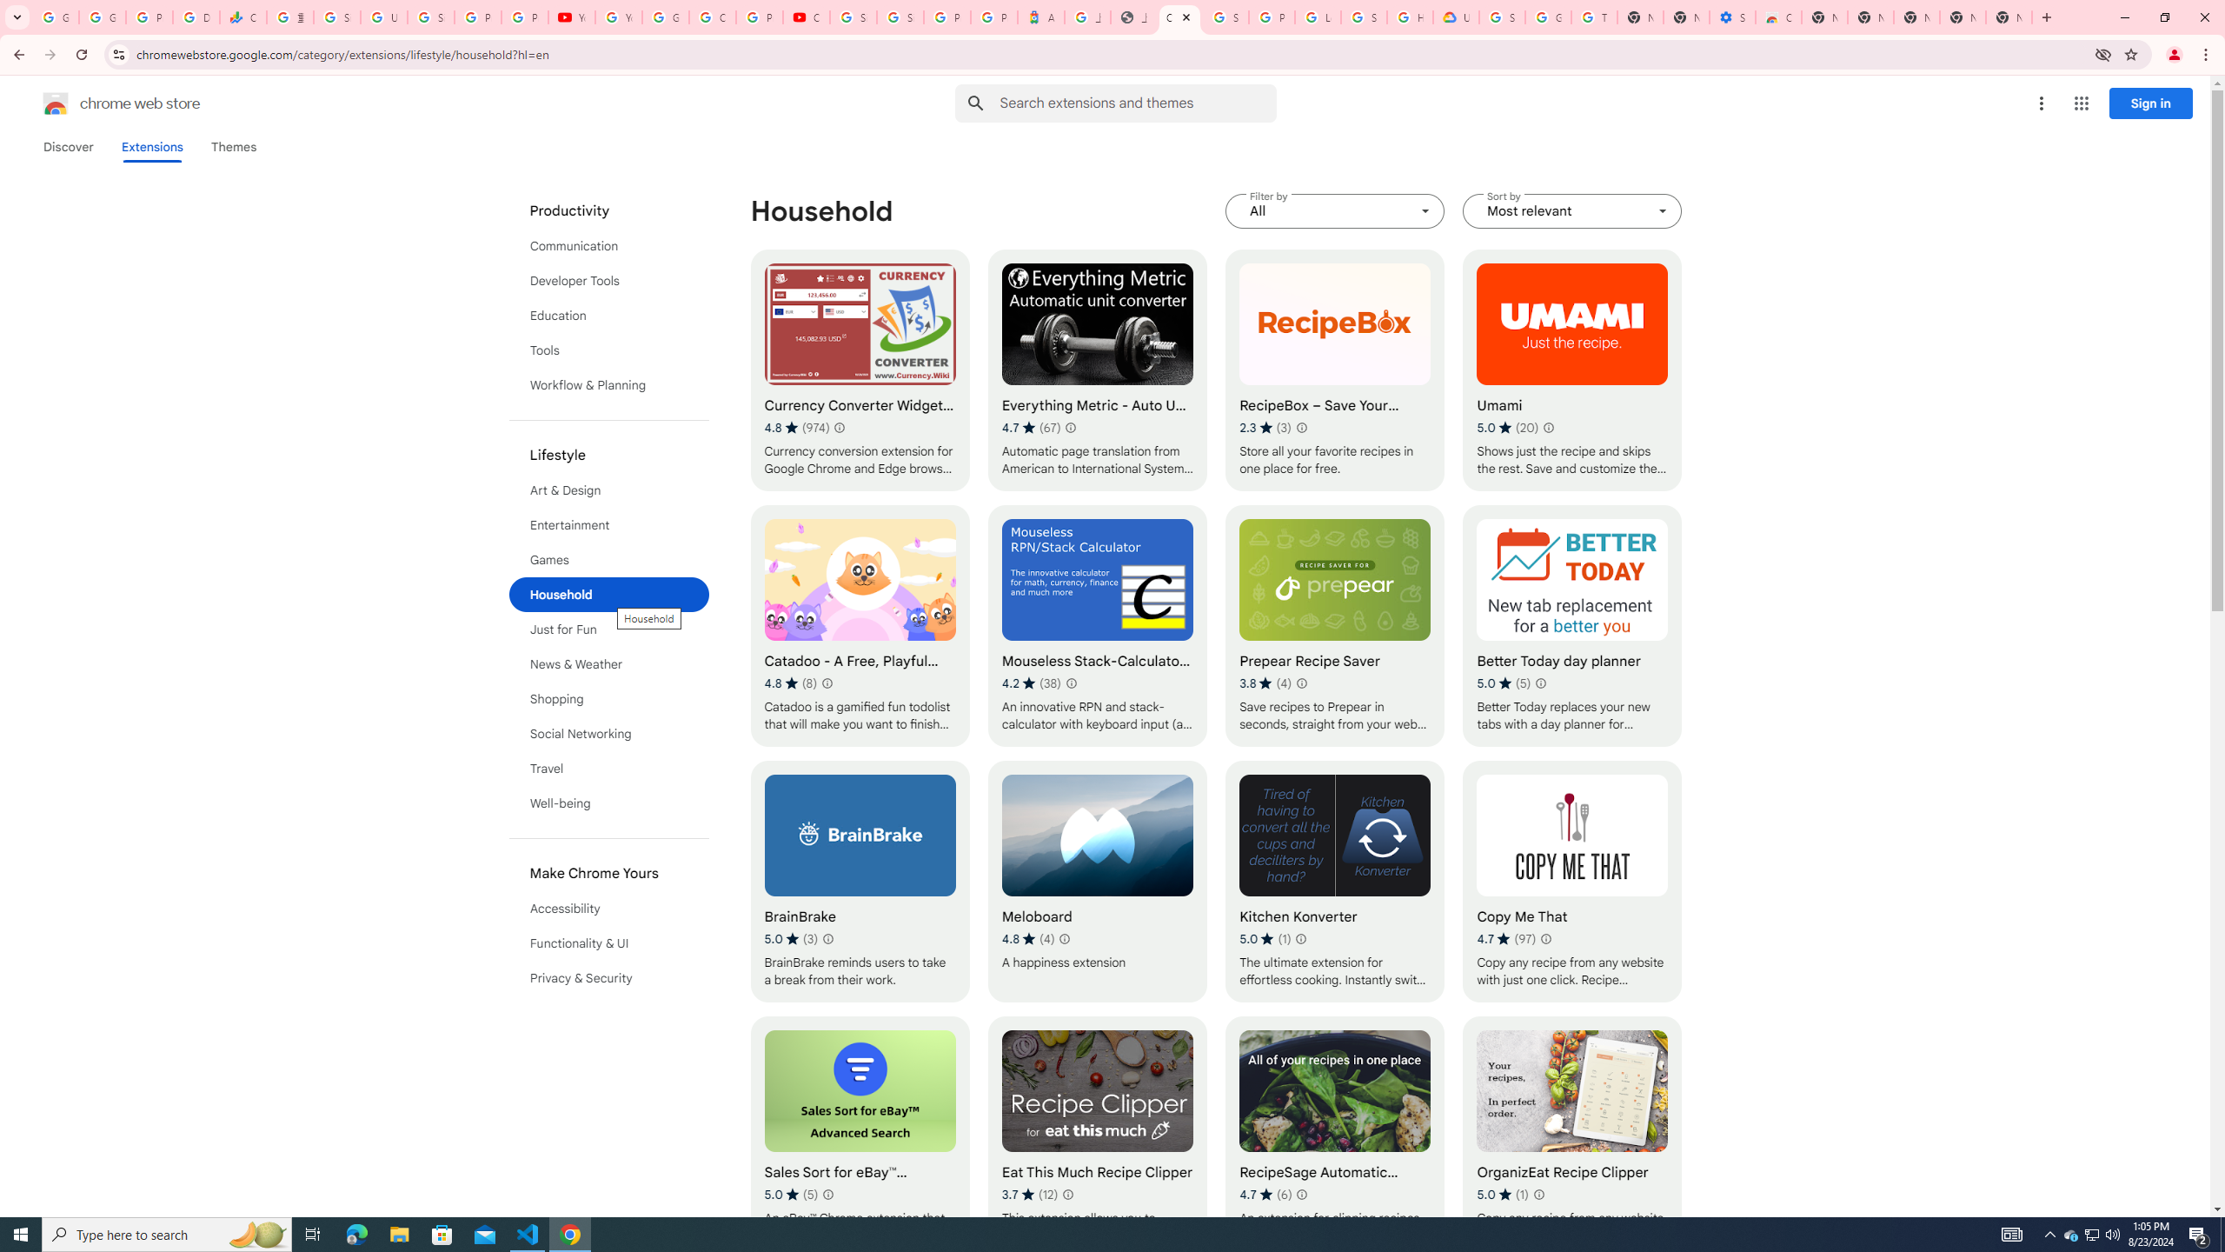 The height and width of the screenshot is (1252, 2225). I want to click on Google Workspace Admin Community, so click(56, 17).